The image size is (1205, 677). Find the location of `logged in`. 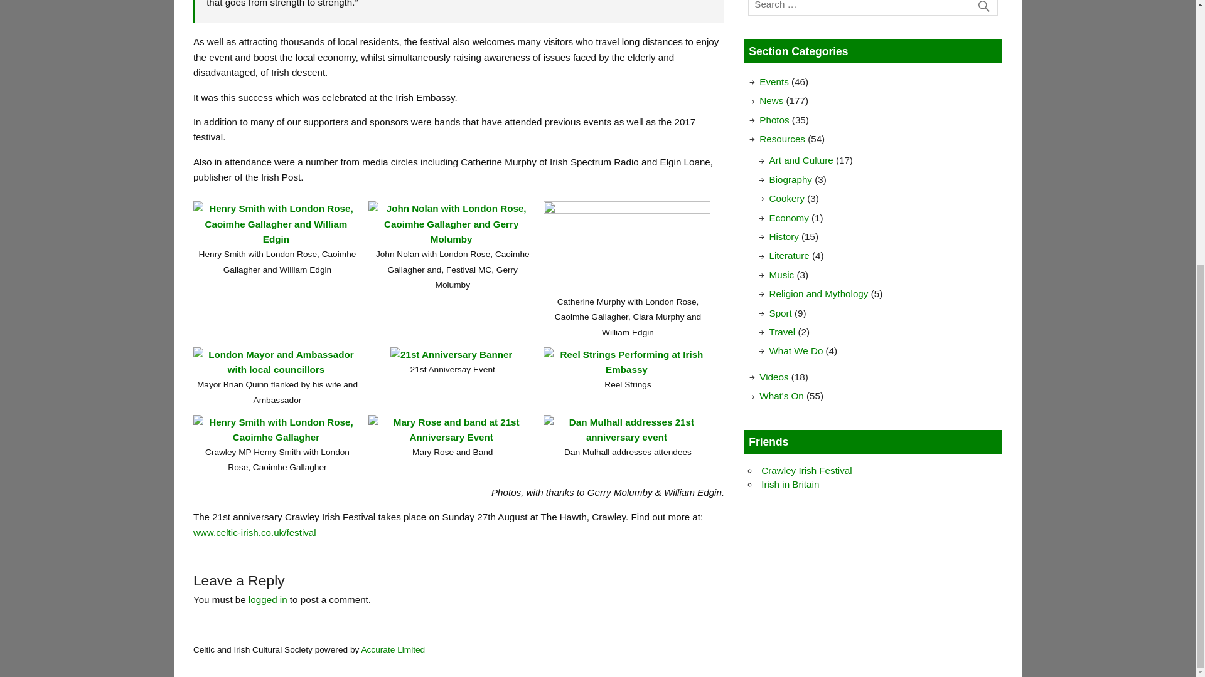

logged in is located at coordinates (267, 599).